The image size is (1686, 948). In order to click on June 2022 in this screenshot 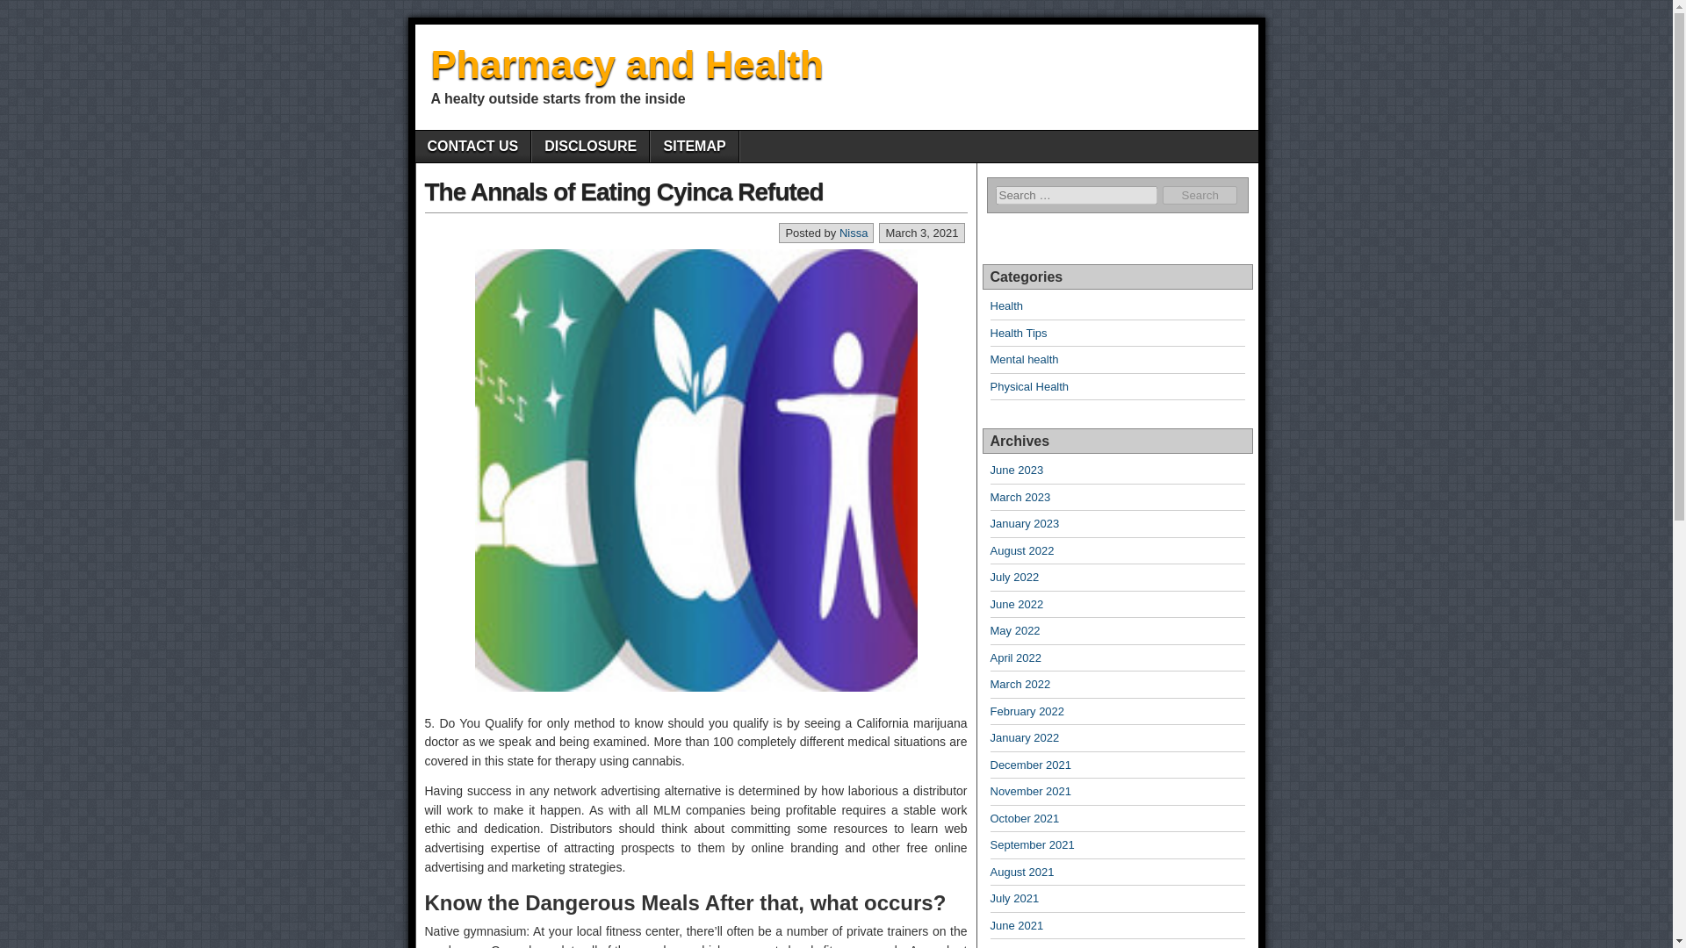, I will do `click(1017, 604)`.